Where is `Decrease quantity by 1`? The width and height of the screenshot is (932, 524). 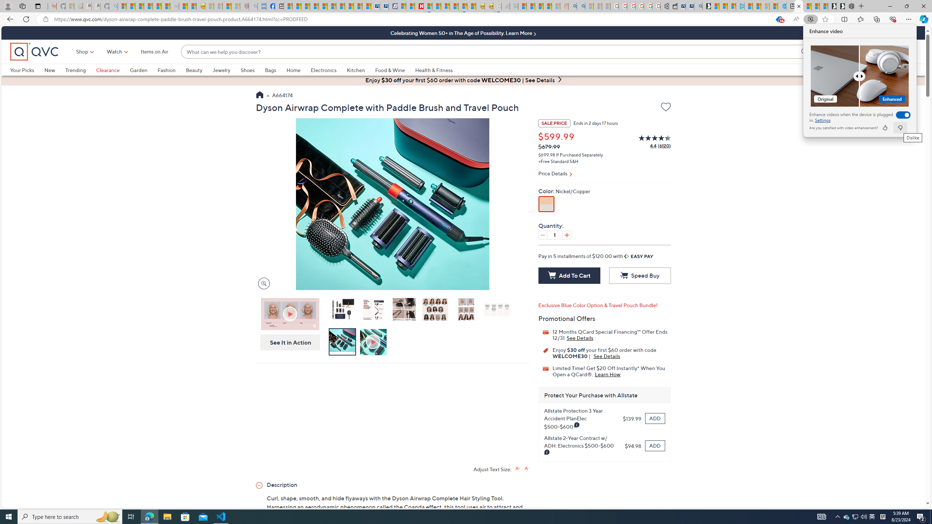 Decrease quantity by 1 is located at coordinates (542, 235).